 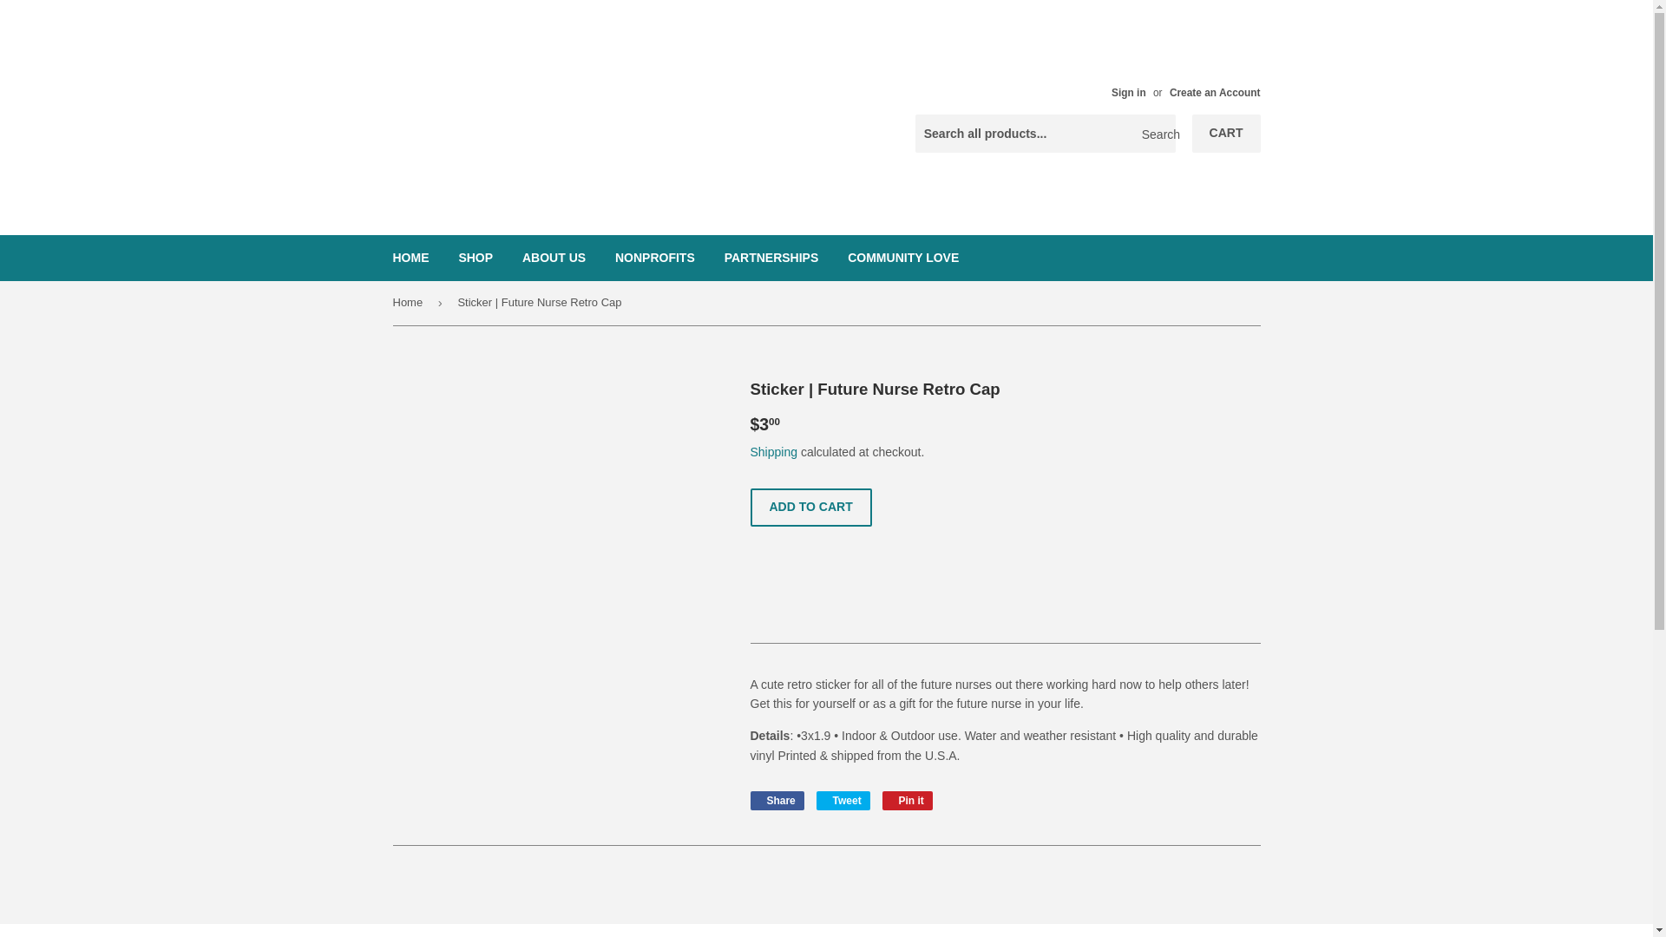 What do you see at coordinates (411, 257) in the screenshot?
I see `HOME` at bounding box center [411, 257].